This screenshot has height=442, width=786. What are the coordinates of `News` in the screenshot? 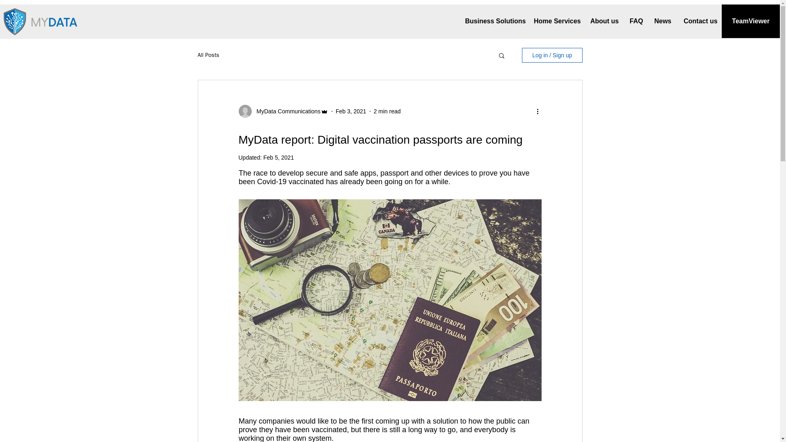 It's located at (662, 21).